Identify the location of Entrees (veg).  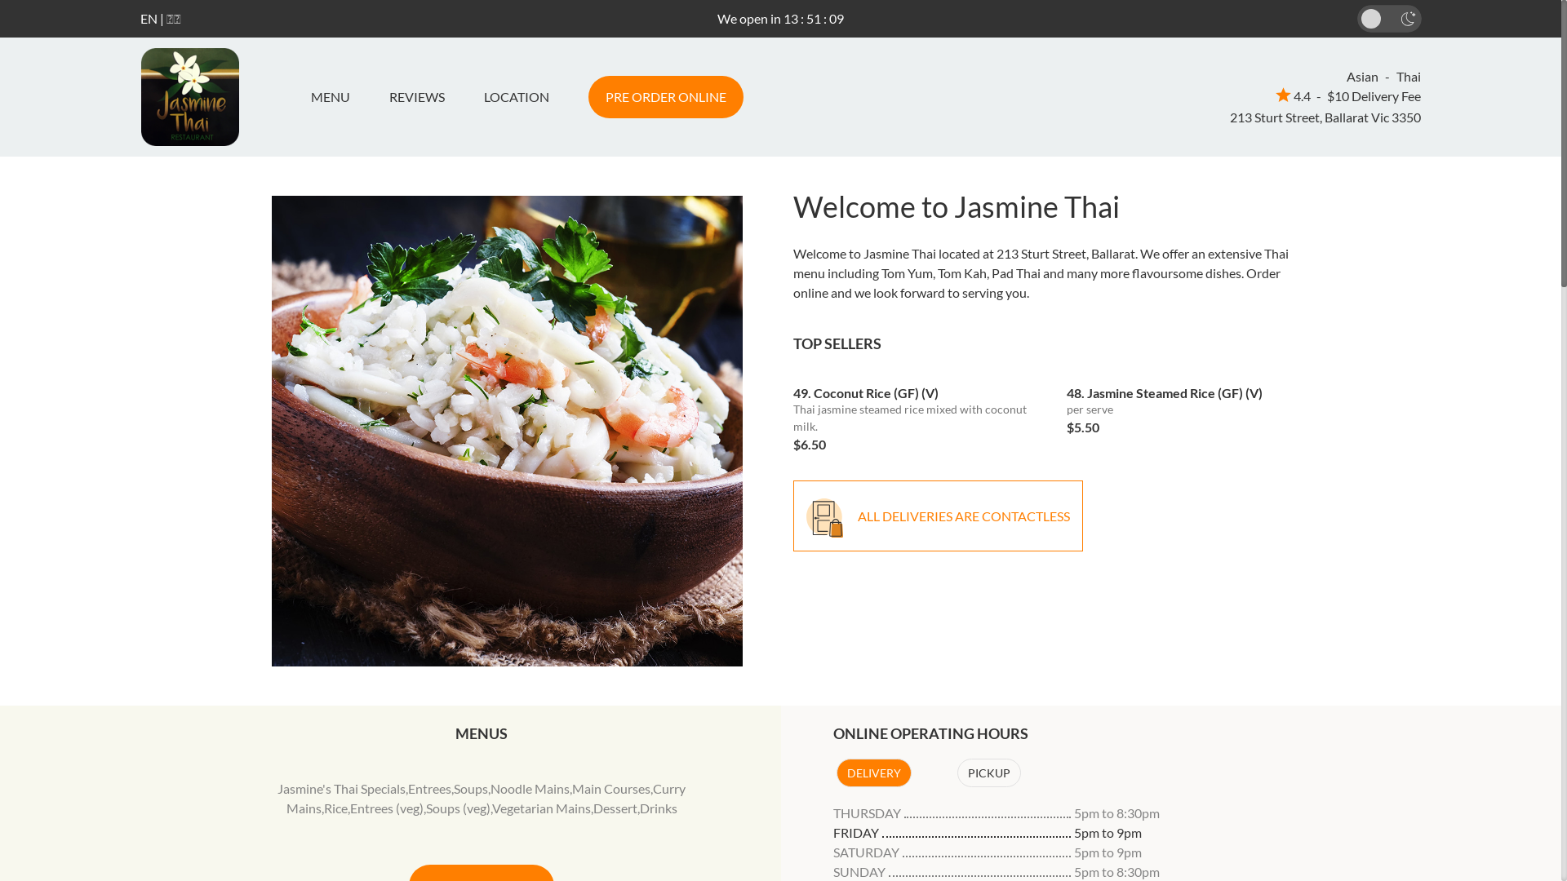
(387, 808).